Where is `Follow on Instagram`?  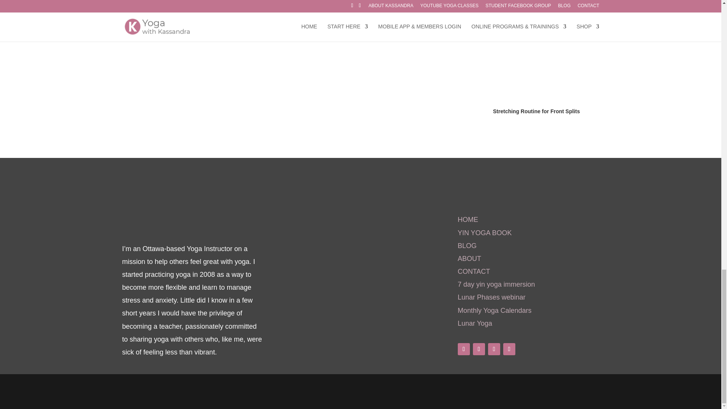 Follow on Instagram is located at coordinates (494, 349).